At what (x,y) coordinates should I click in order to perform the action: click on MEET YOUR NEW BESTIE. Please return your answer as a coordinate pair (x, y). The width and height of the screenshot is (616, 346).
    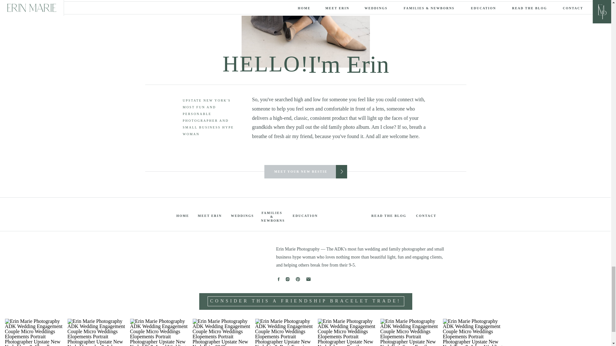
    Looking at the image, I should click on (300, 171).